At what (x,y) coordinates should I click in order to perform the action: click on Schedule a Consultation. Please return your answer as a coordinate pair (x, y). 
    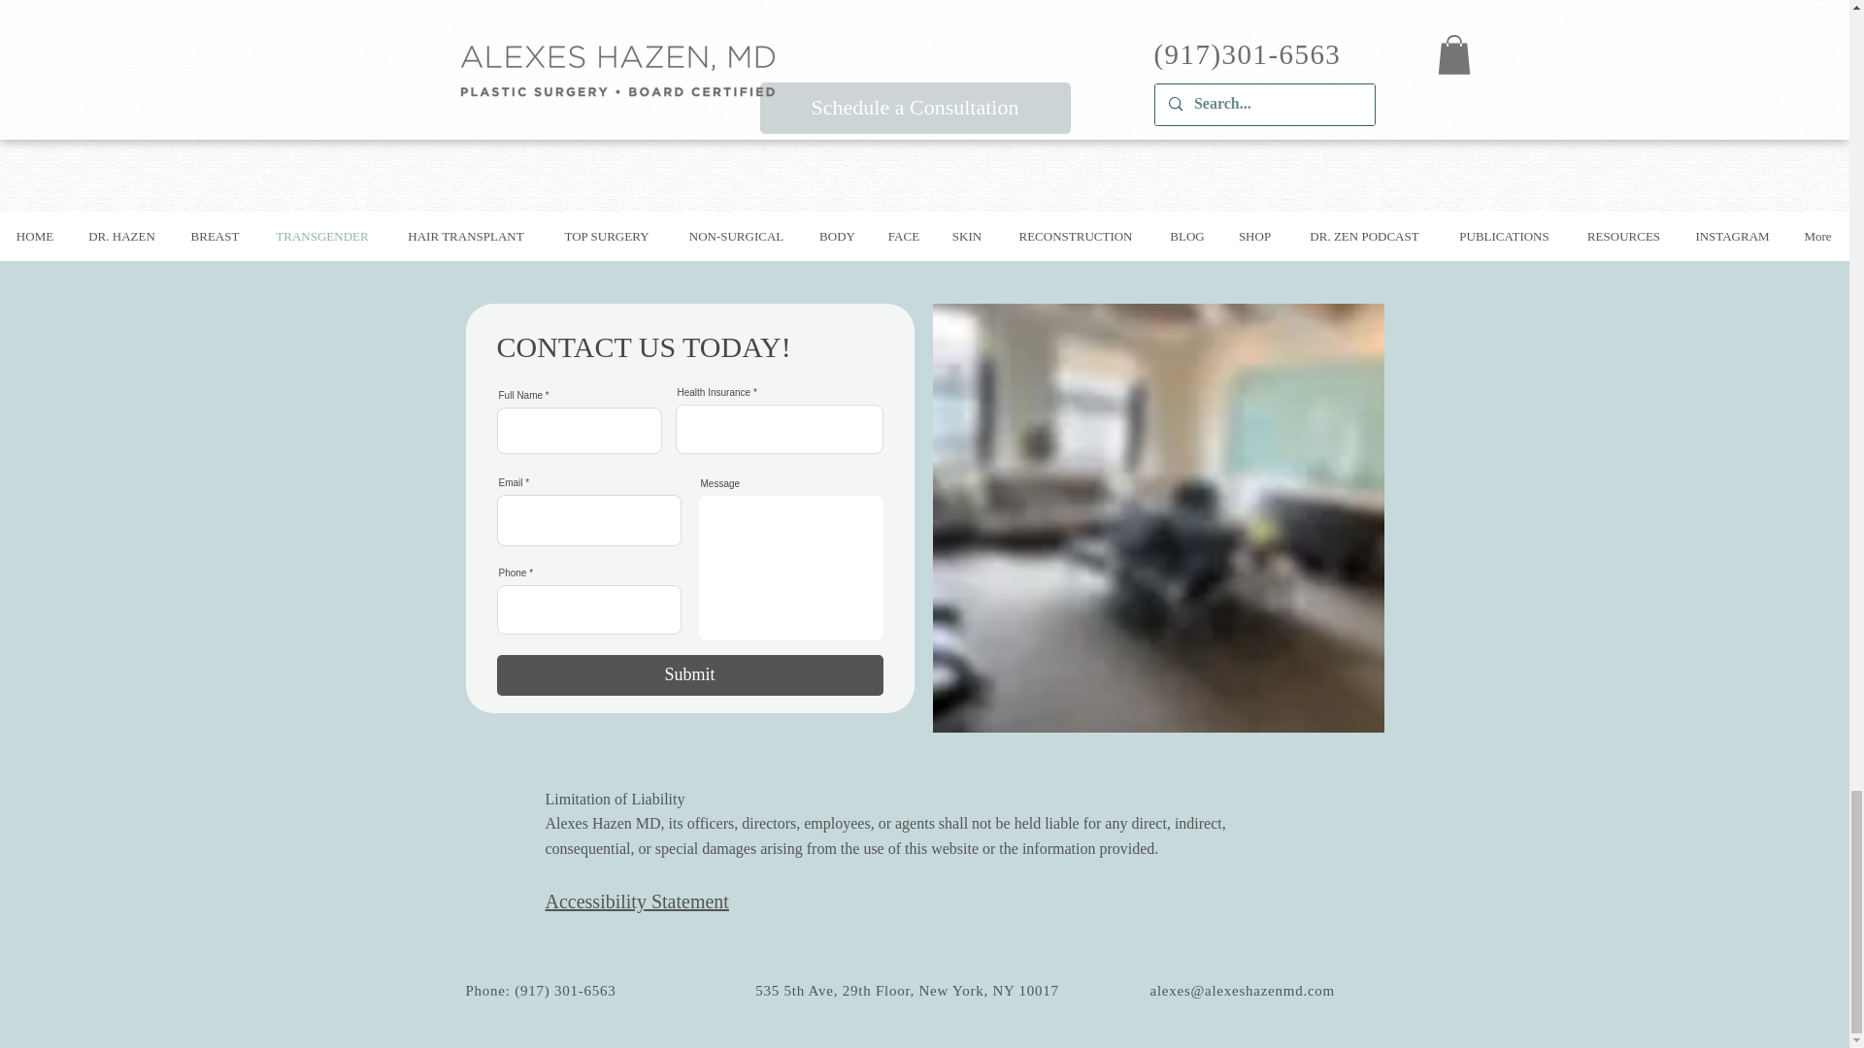
    Looking at the image, I should click on (915, 109).